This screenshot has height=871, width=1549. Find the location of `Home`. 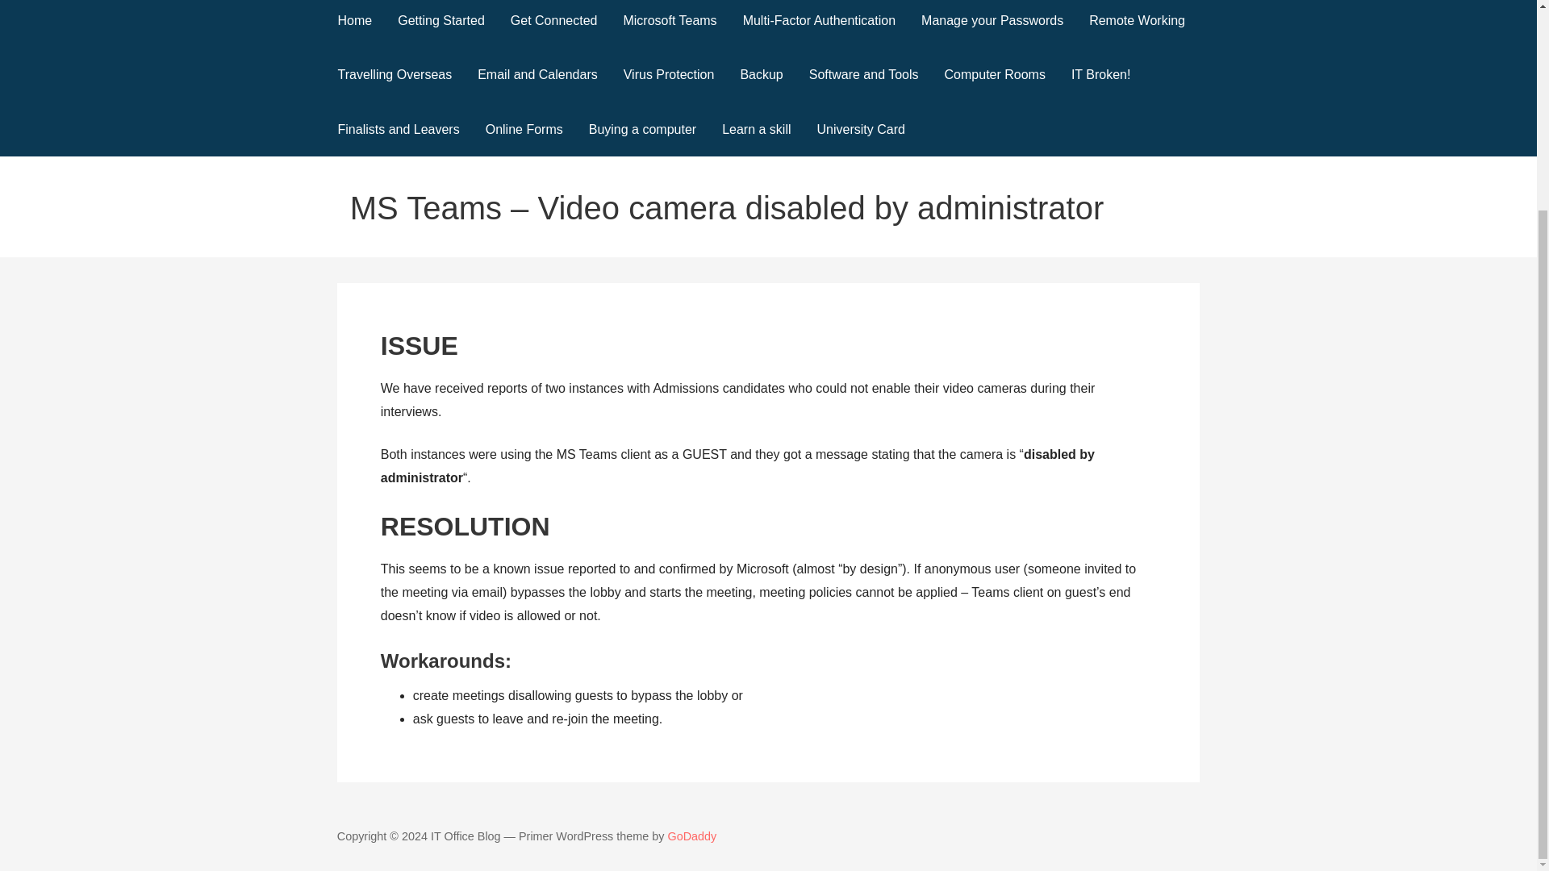

Home is located at coordinates (353, 24).